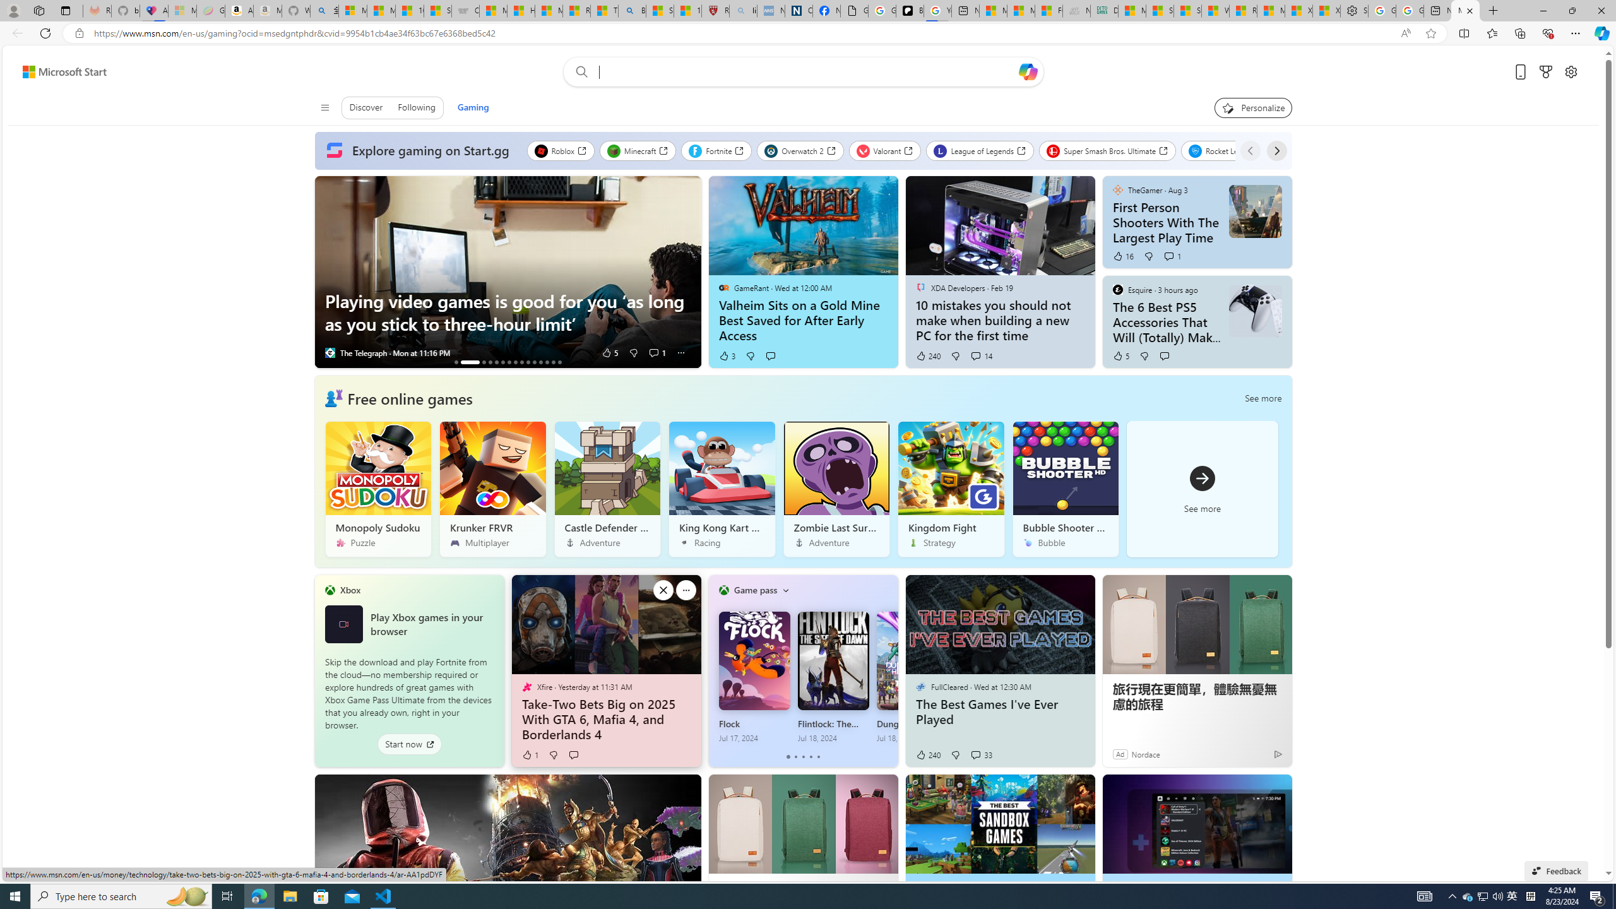 This screenshot has height=909, width=1616. What do you see at coordinates (975, 755) in the screenshot?
I see `View comments 33 Comment` at bounding box center [975, 755].